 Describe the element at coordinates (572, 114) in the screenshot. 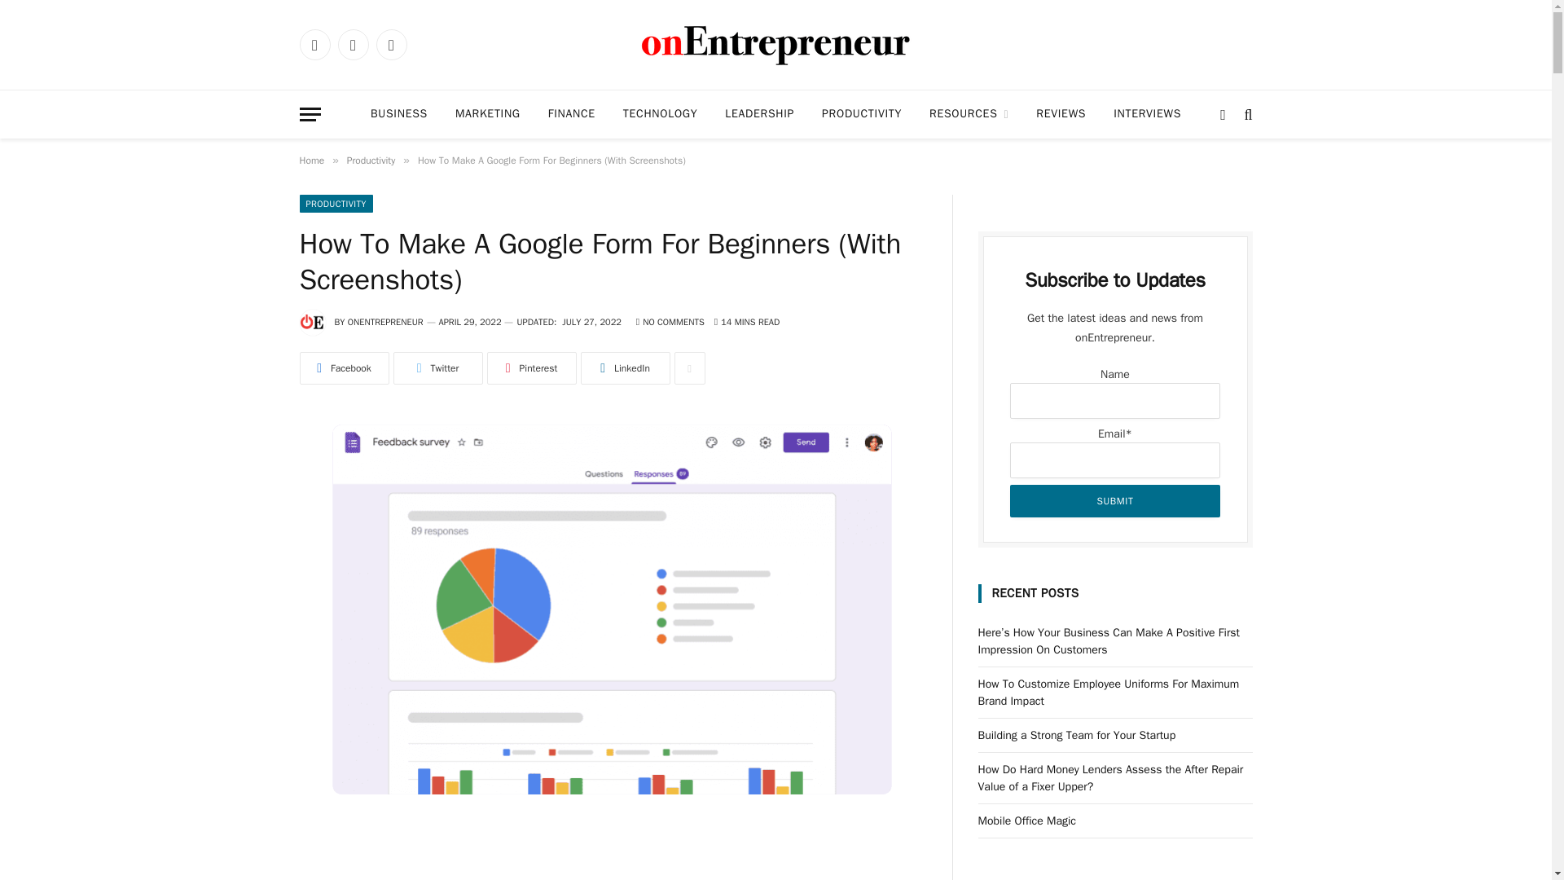

I see `FINANCE` at that location.